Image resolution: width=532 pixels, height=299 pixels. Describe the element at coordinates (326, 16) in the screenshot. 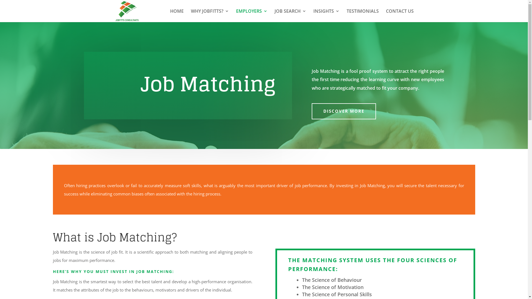

I see `INSIGHTS` at that location.